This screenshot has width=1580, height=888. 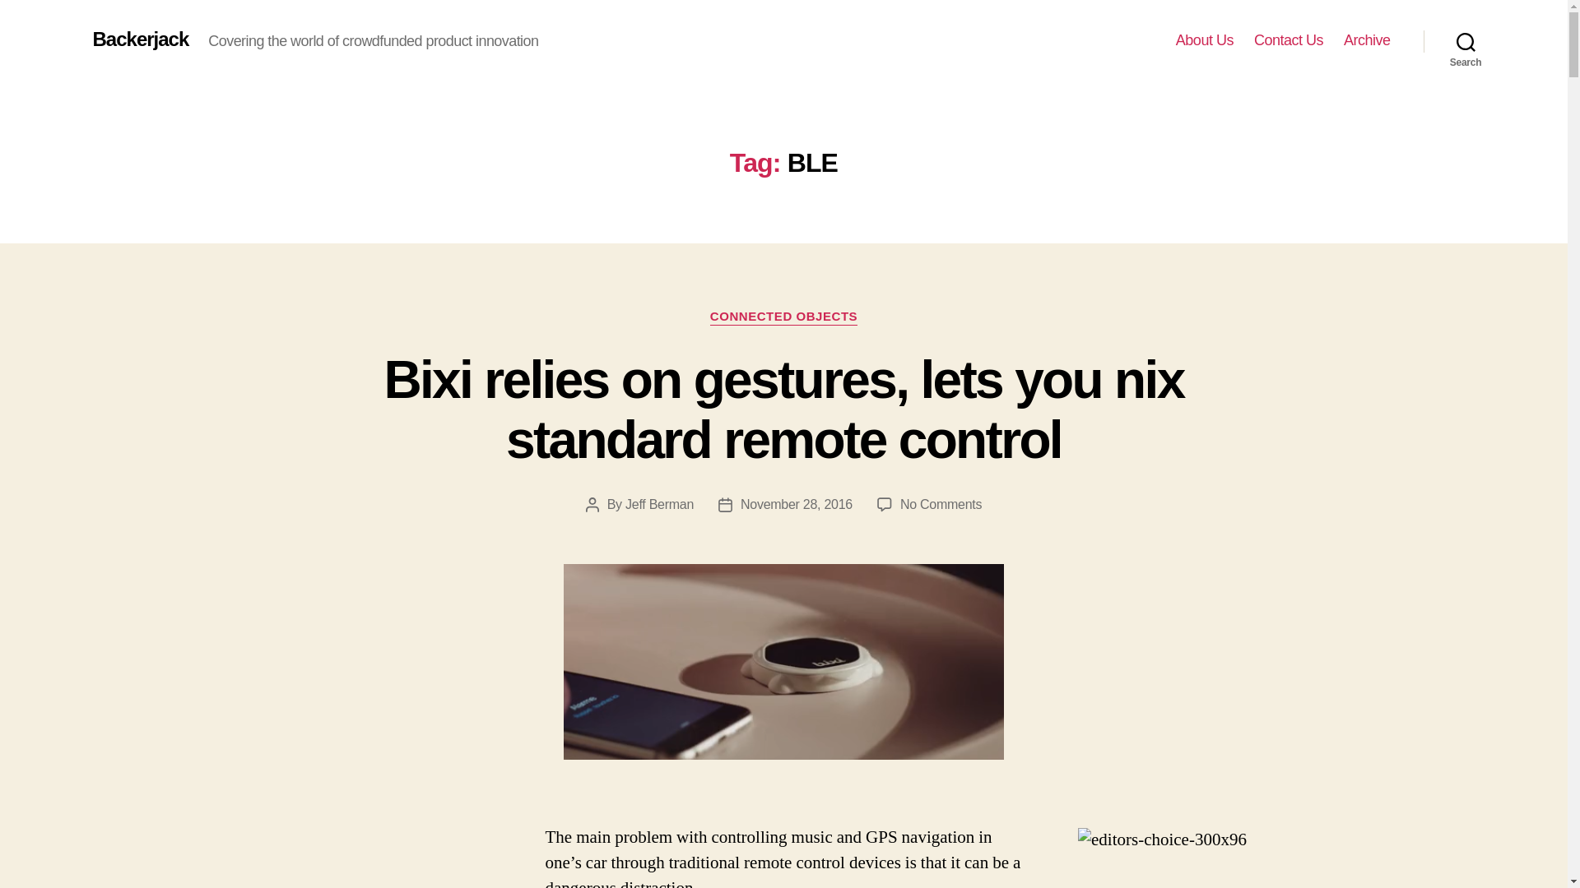 I want to click on Jeff Berman, so click(x=659, y=504).